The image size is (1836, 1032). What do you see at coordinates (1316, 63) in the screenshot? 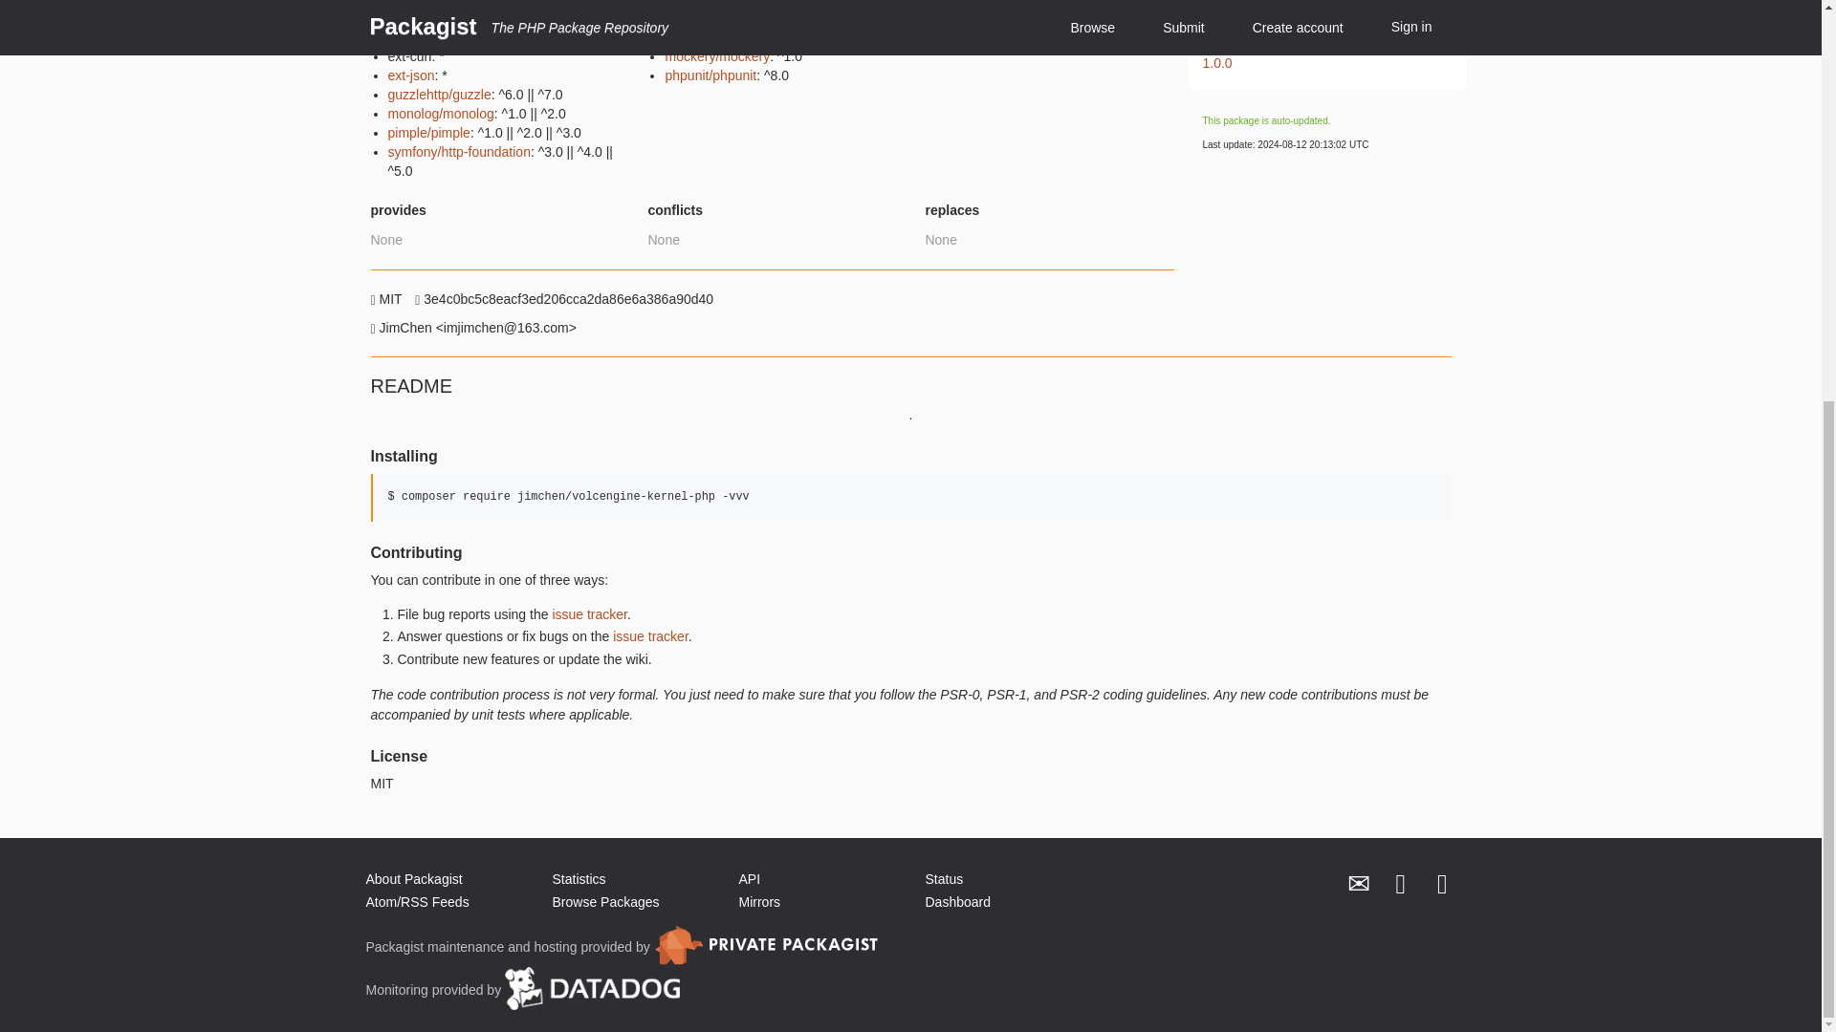
I see `1.0.0` at bounding box center [1316, 63].